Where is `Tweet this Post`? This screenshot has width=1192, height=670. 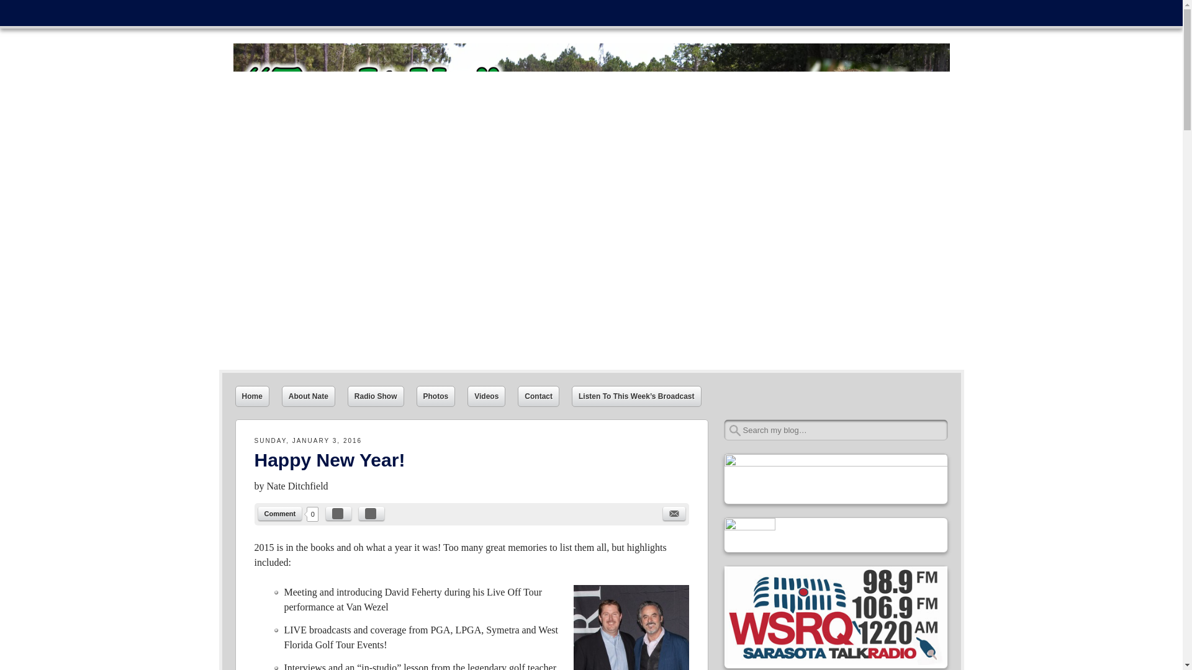 Tweet this Post is located at coordinates (371, 514).